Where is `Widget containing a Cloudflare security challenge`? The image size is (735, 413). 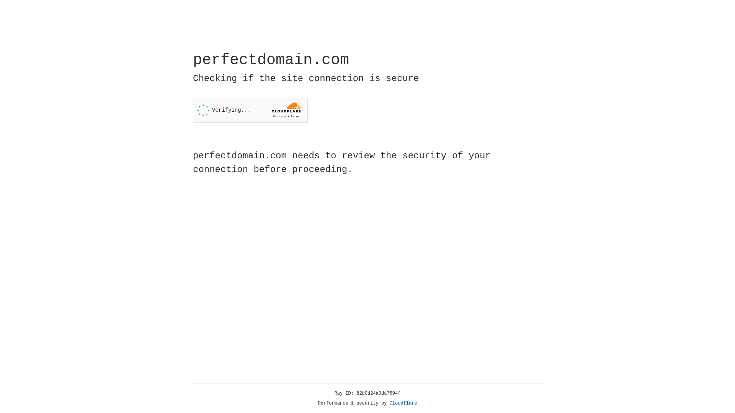 Widget containing a Cloudflare security challenge is located at coordinates (250, 110).